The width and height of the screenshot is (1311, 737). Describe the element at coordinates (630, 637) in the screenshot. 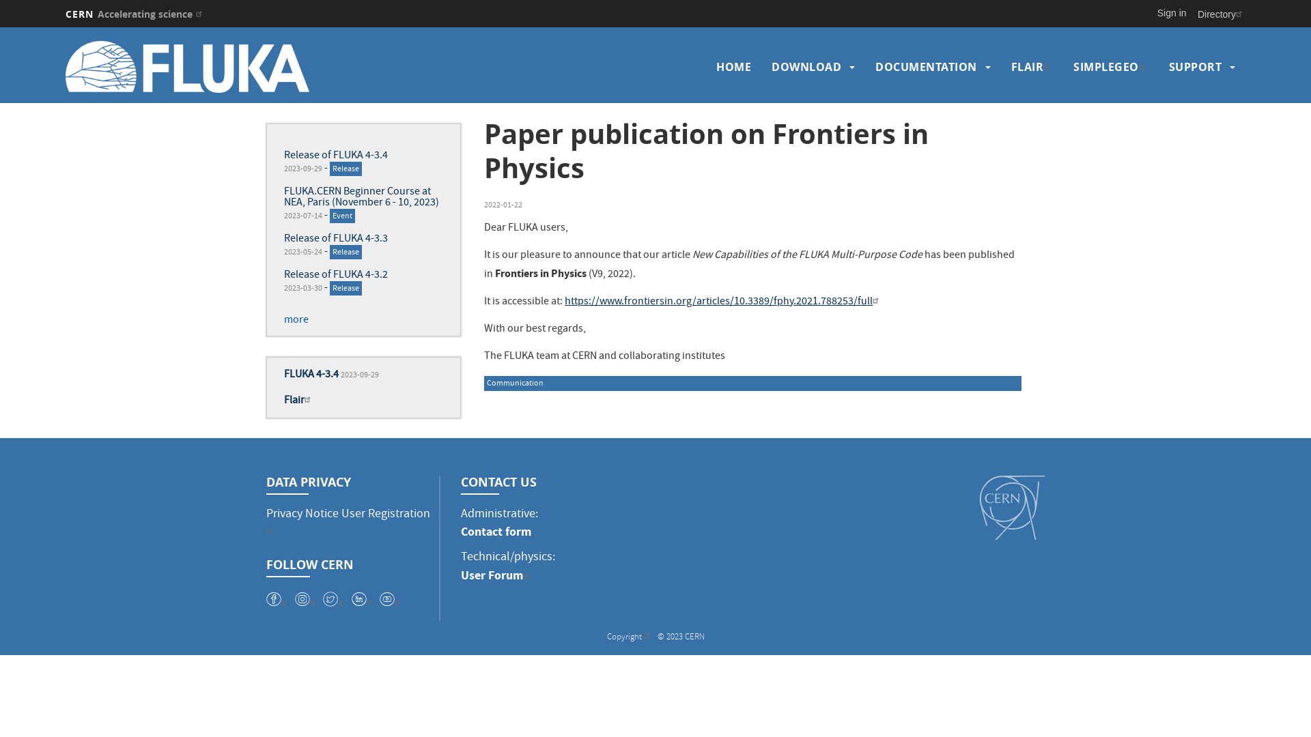

I see `Copyright (link is external)` at that location.